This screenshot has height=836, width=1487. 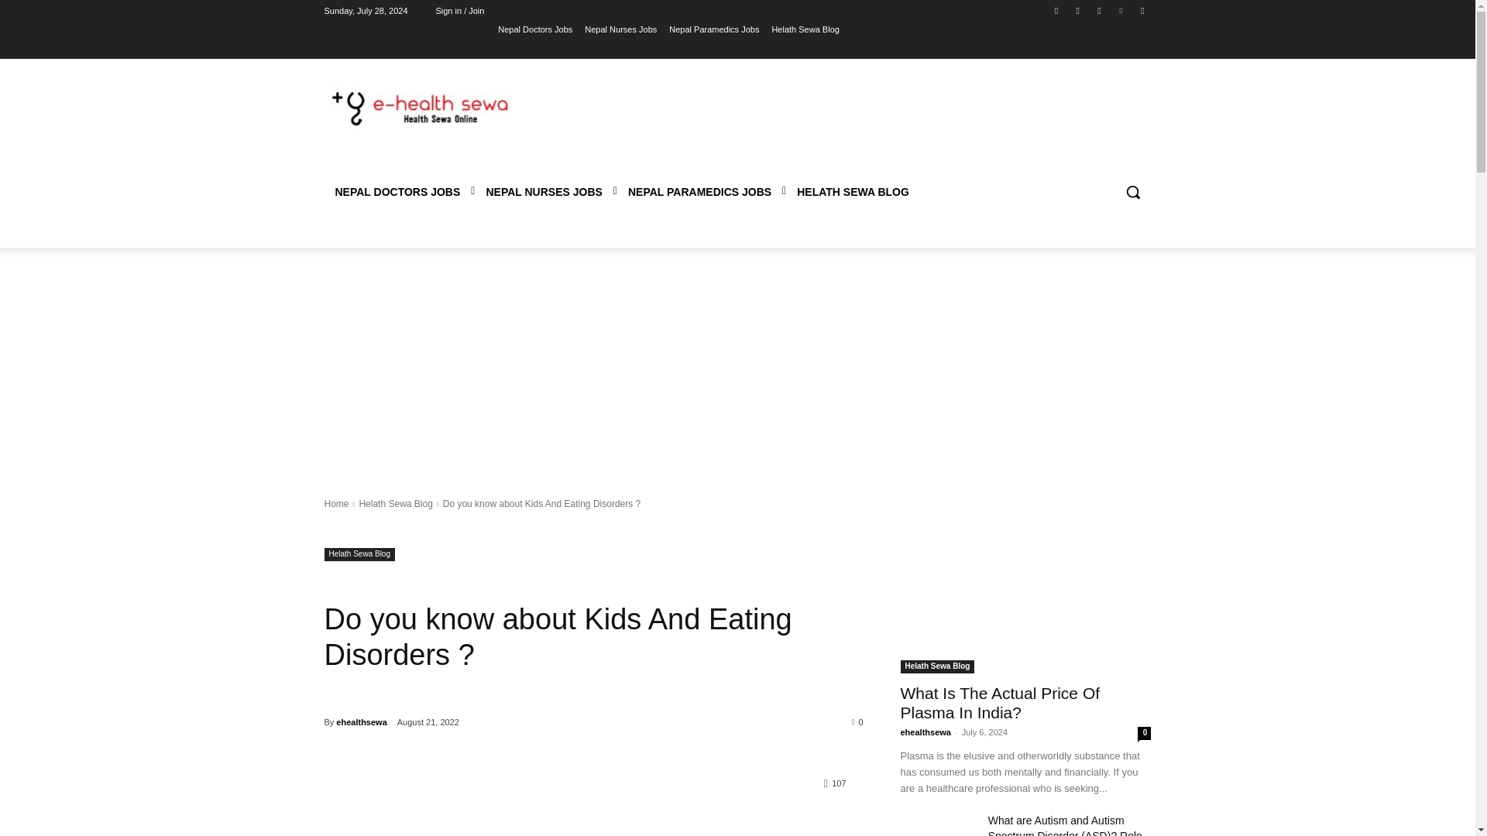 What do you see at coordinates (853, 192) in the screenshot?
I see `HELATH SEWA BLOG` at bounding box center [853, 192].